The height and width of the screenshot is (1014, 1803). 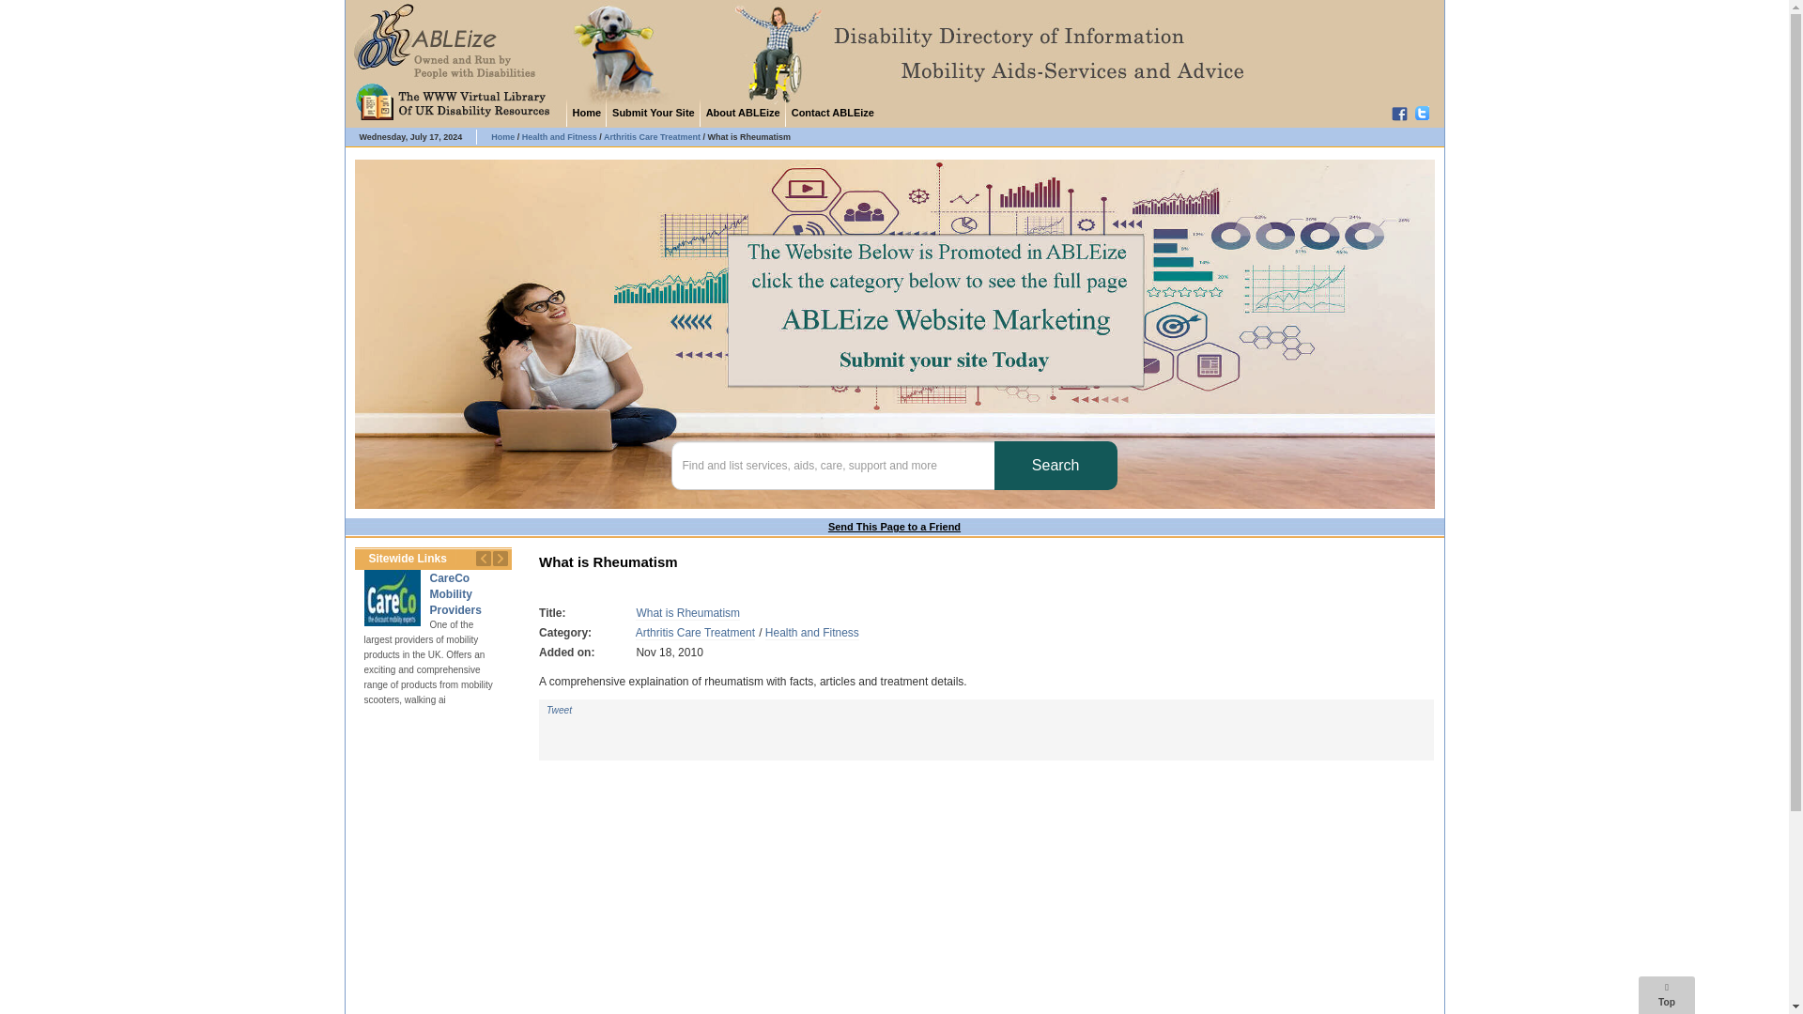 I want to click on Next, so click(x=500, y=558).